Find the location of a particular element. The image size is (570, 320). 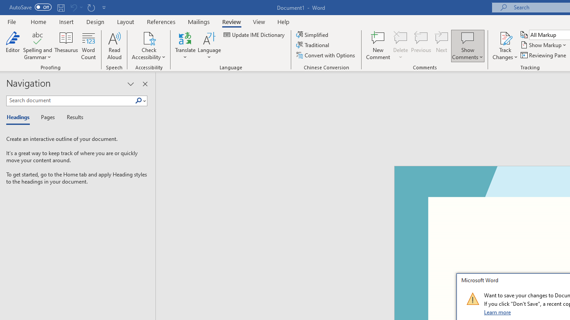

Search document is located at coordinates (70, 100).